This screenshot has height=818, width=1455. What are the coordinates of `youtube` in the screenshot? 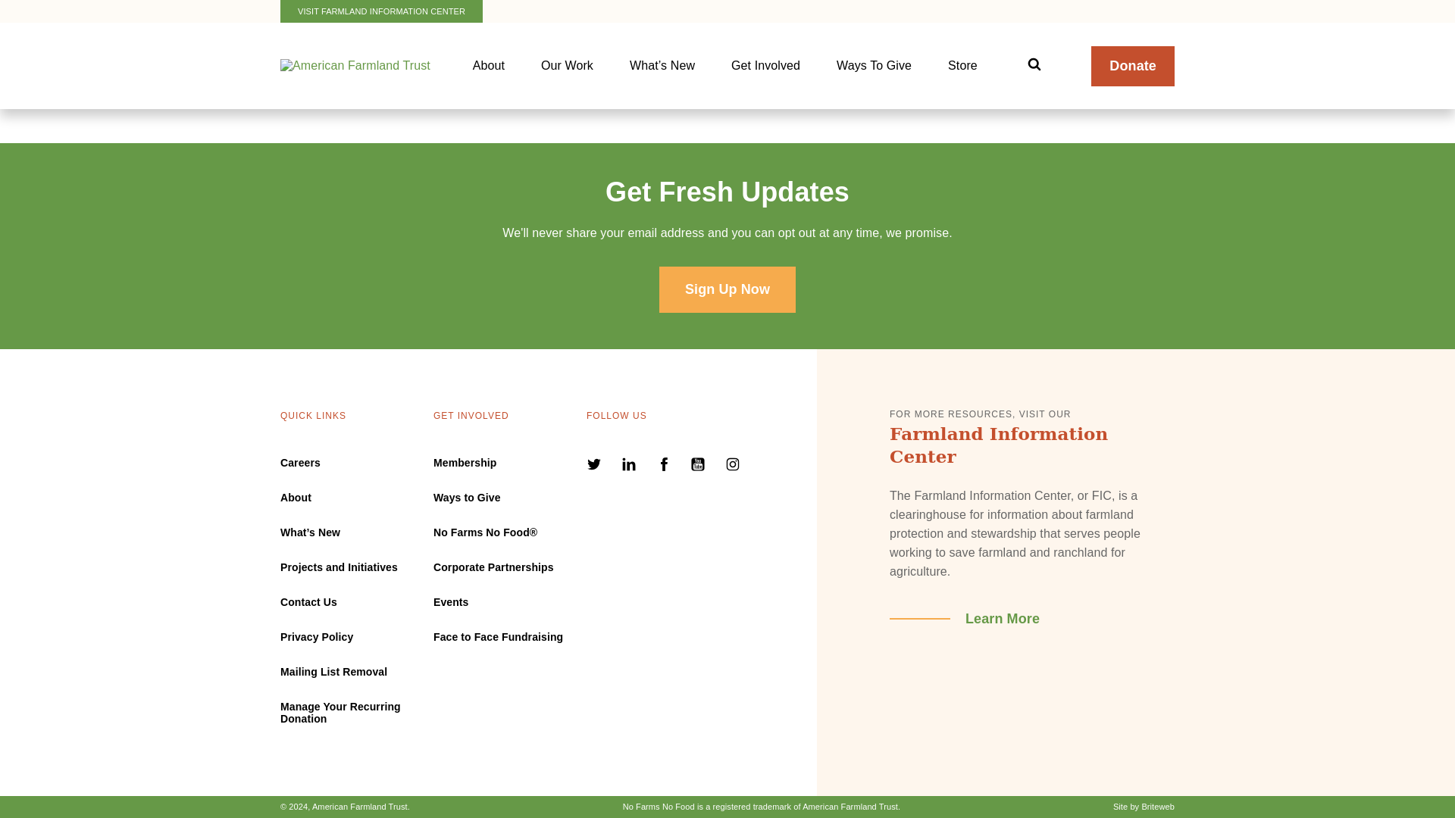 It's located at (699, 467).